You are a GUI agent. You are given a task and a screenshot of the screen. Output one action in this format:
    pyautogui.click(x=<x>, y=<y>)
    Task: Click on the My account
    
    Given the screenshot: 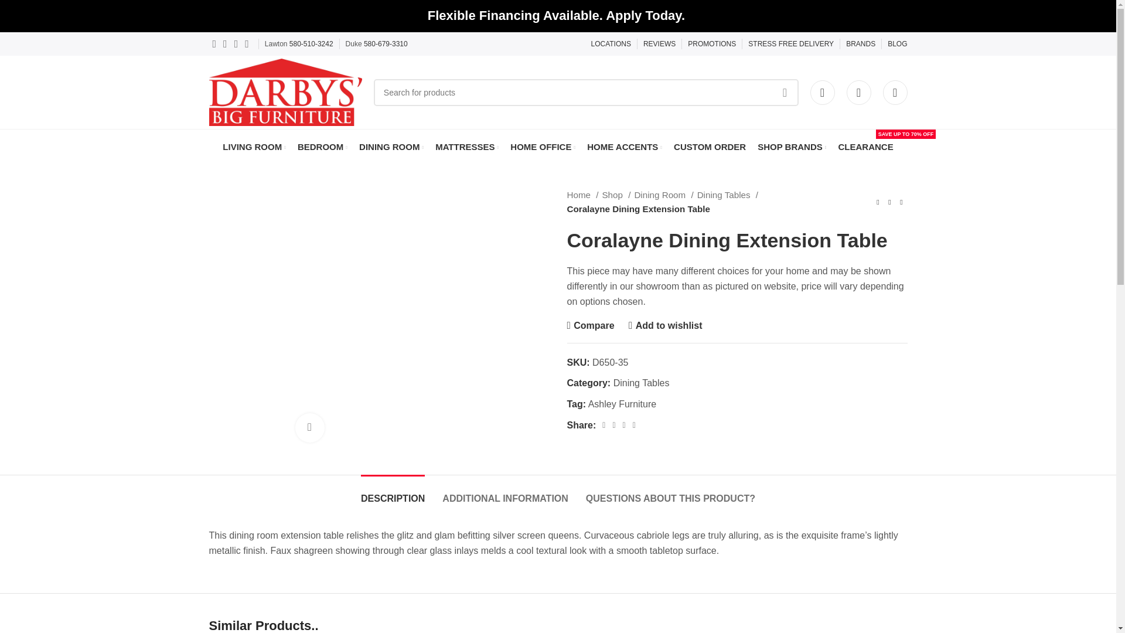 What is the action you would take?
    pyautogui.click(x=822, y=93)
    